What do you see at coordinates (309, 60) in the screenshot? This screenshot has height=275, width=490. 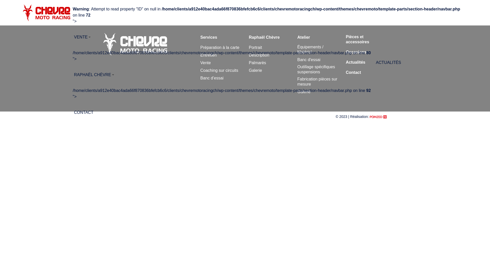 I see `Banc d'essai` at bounding box center [309, 60].